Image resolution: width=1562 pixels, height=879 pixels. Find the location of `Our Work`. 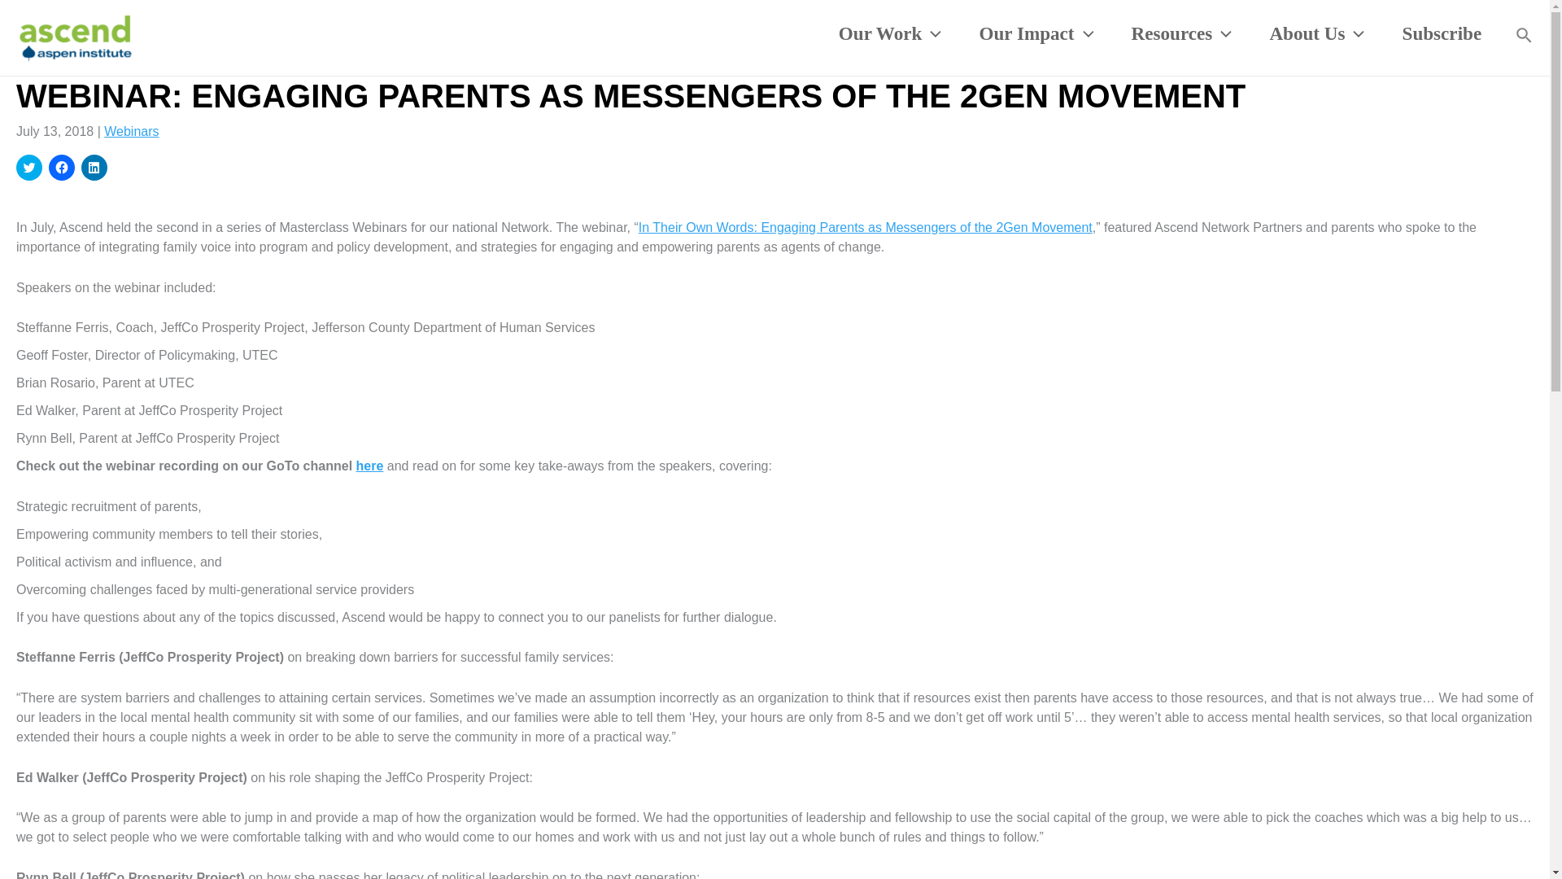

Our Work is located at coordinates (890, 33).